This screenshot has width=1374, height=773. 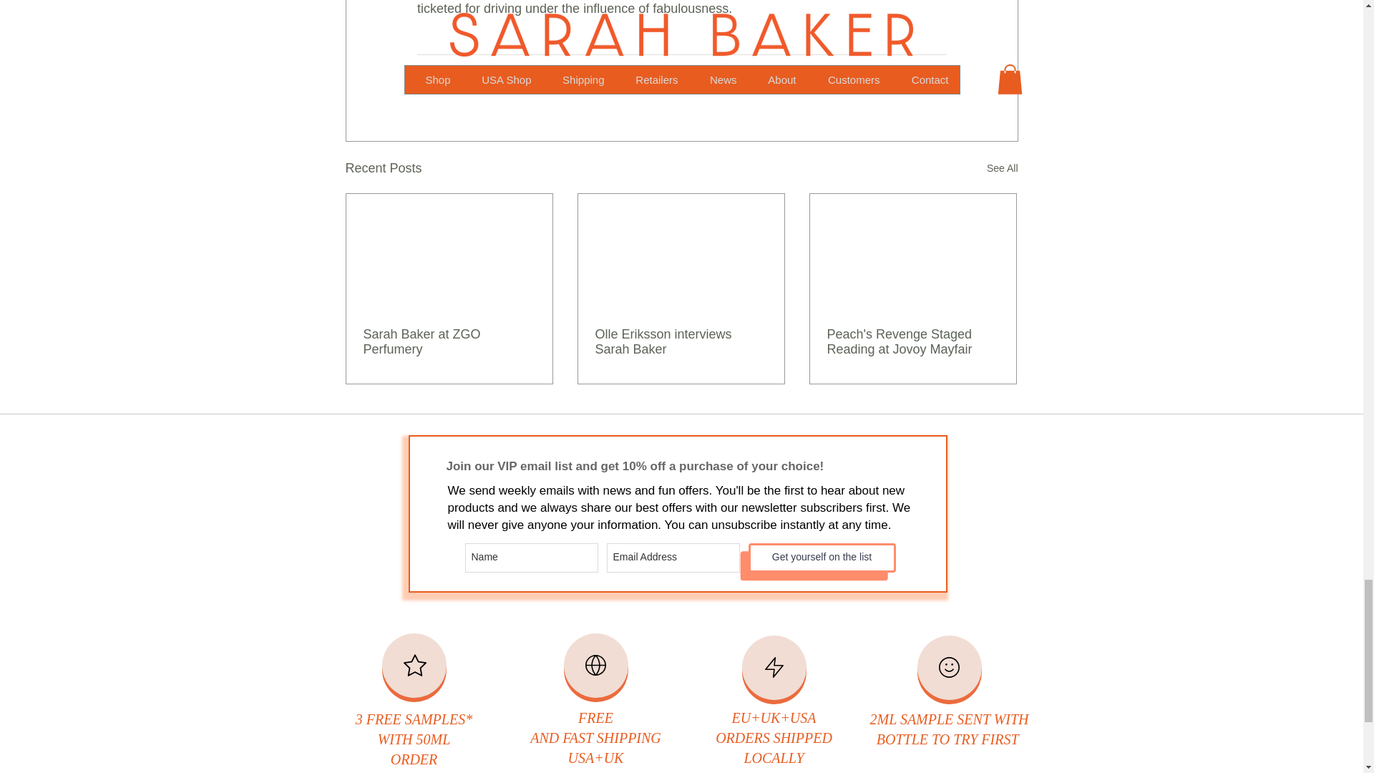 What do you see at coordinates (681, 341) in the screenshot?
I see `Olle Eriksson interviews Sarah Baker` at bounding box center [681, 341].